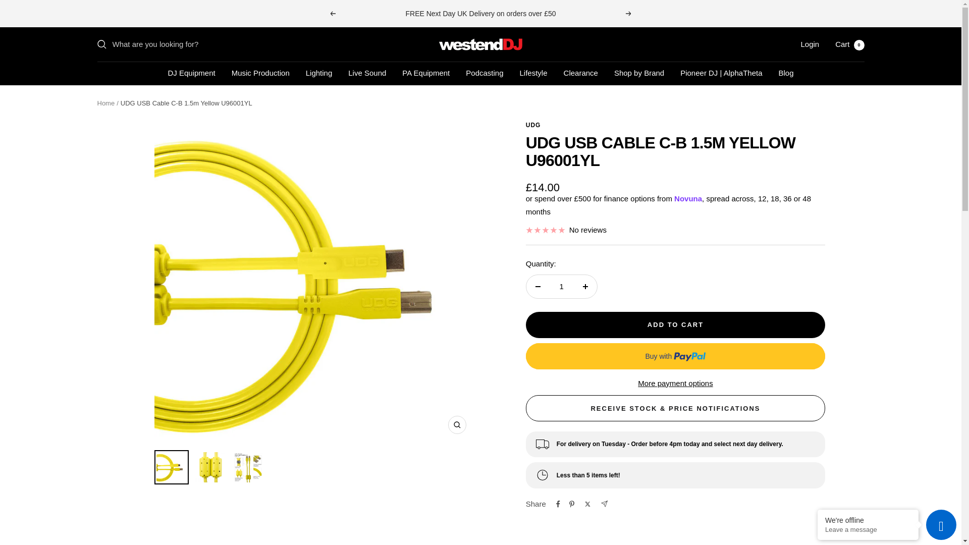 This screenshot has width=969, height=545. What do you see at coordinates (260, 73) in the screenshot?
I see `Westend DJ` at bounding box center [260, 73].